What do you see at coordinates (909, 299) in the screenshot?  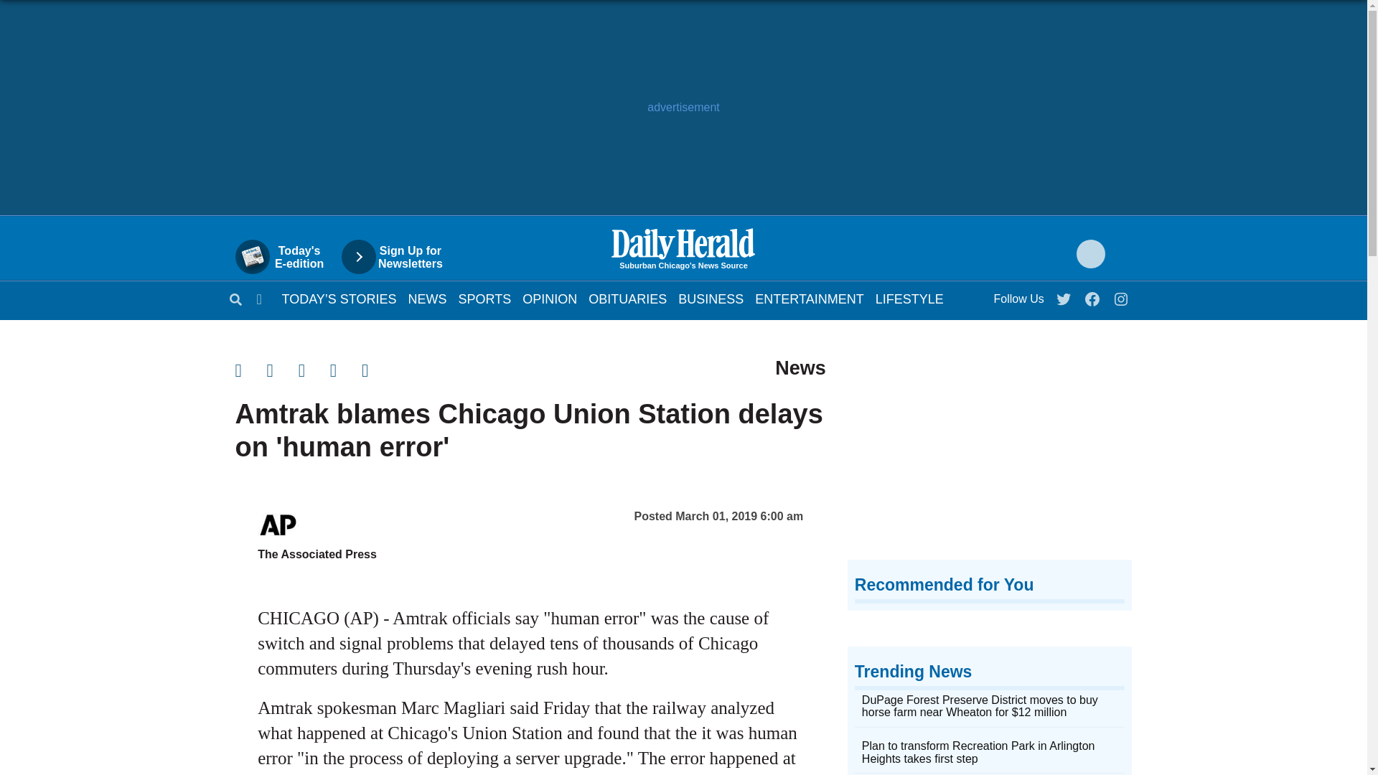 I see `Lifestyle` at bounding box center [909, 299].